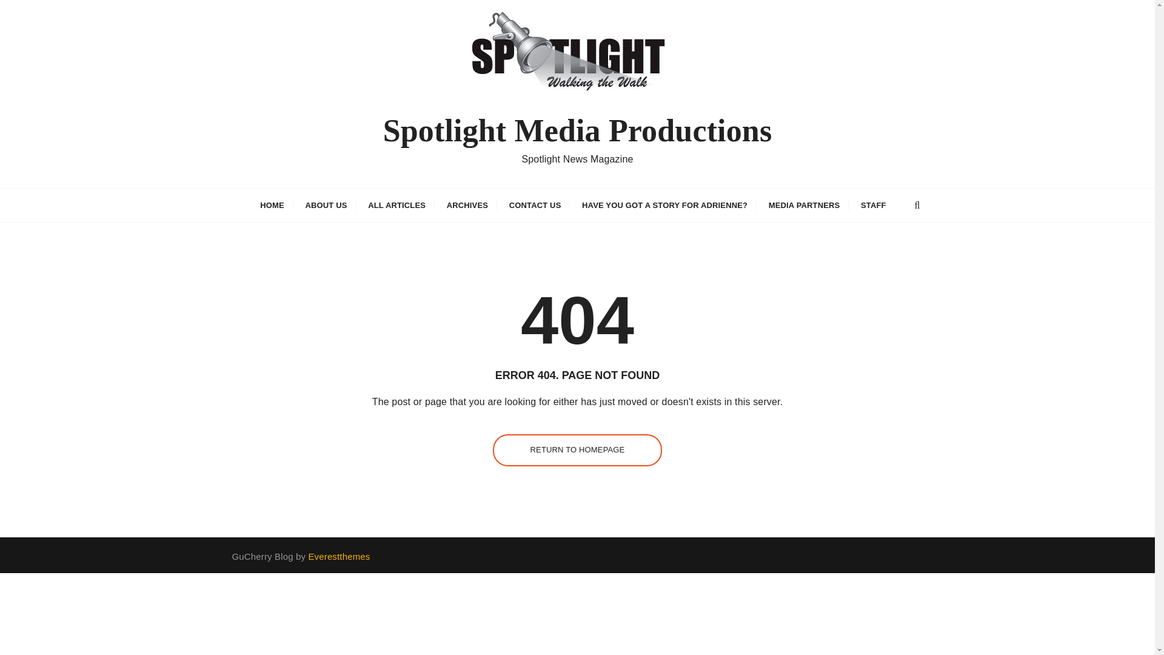 This screenshot has width=1164, height=655. What do you see at coordinates (326, 205) in the screenshot?
I see `ABOUT US` at bounding box center [326, 205].